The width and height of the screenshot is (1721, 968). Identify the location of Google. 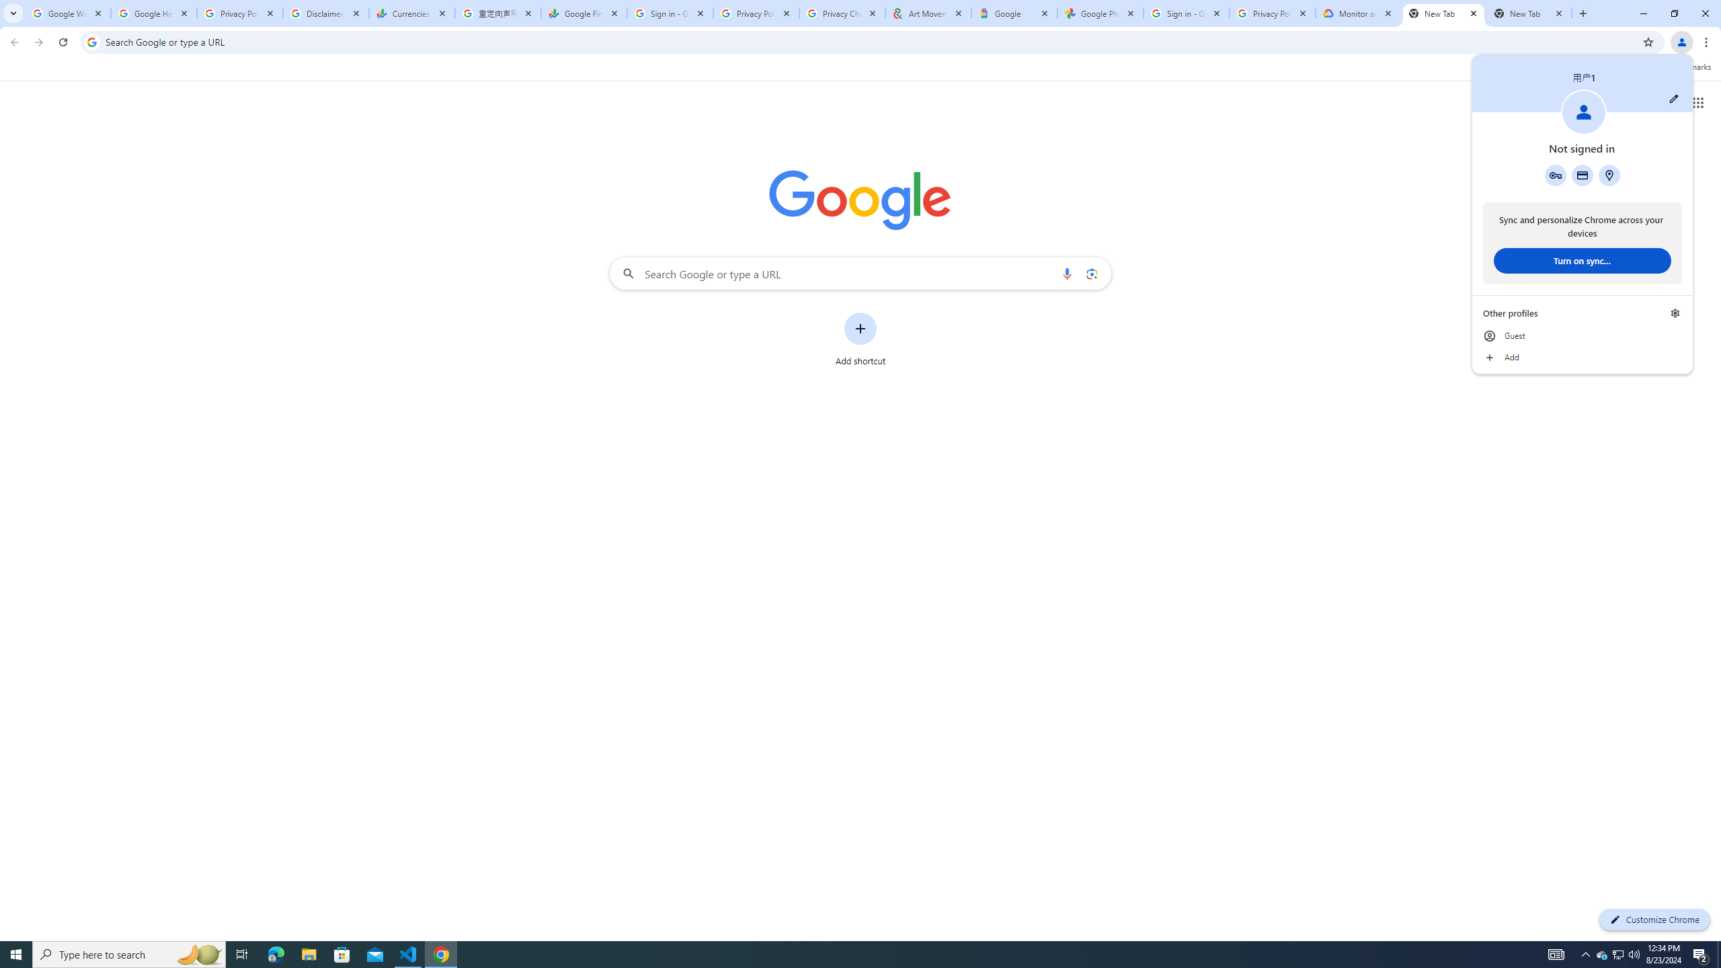
(1014, 13).